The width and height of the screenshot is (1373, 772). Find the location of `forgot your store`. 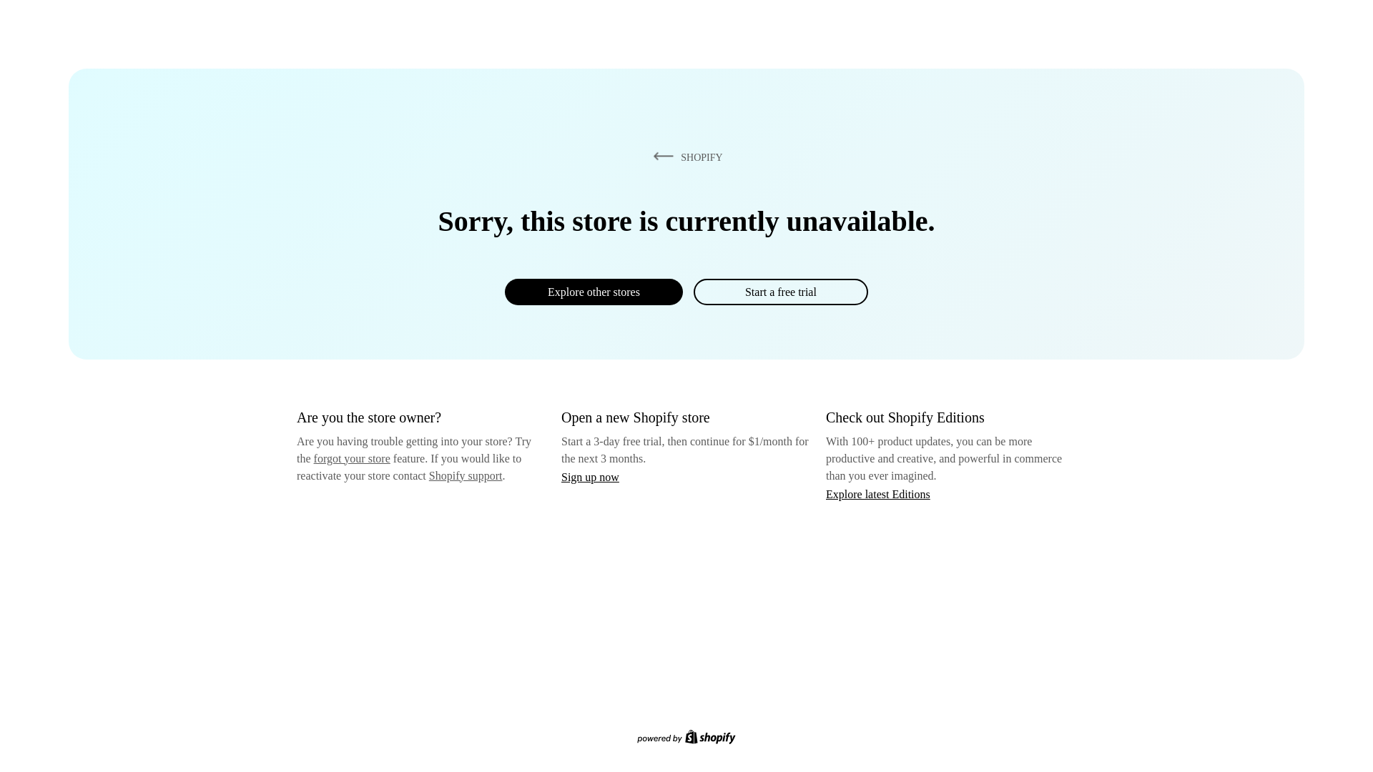

forgot your store is located at coordinates (352, 458).